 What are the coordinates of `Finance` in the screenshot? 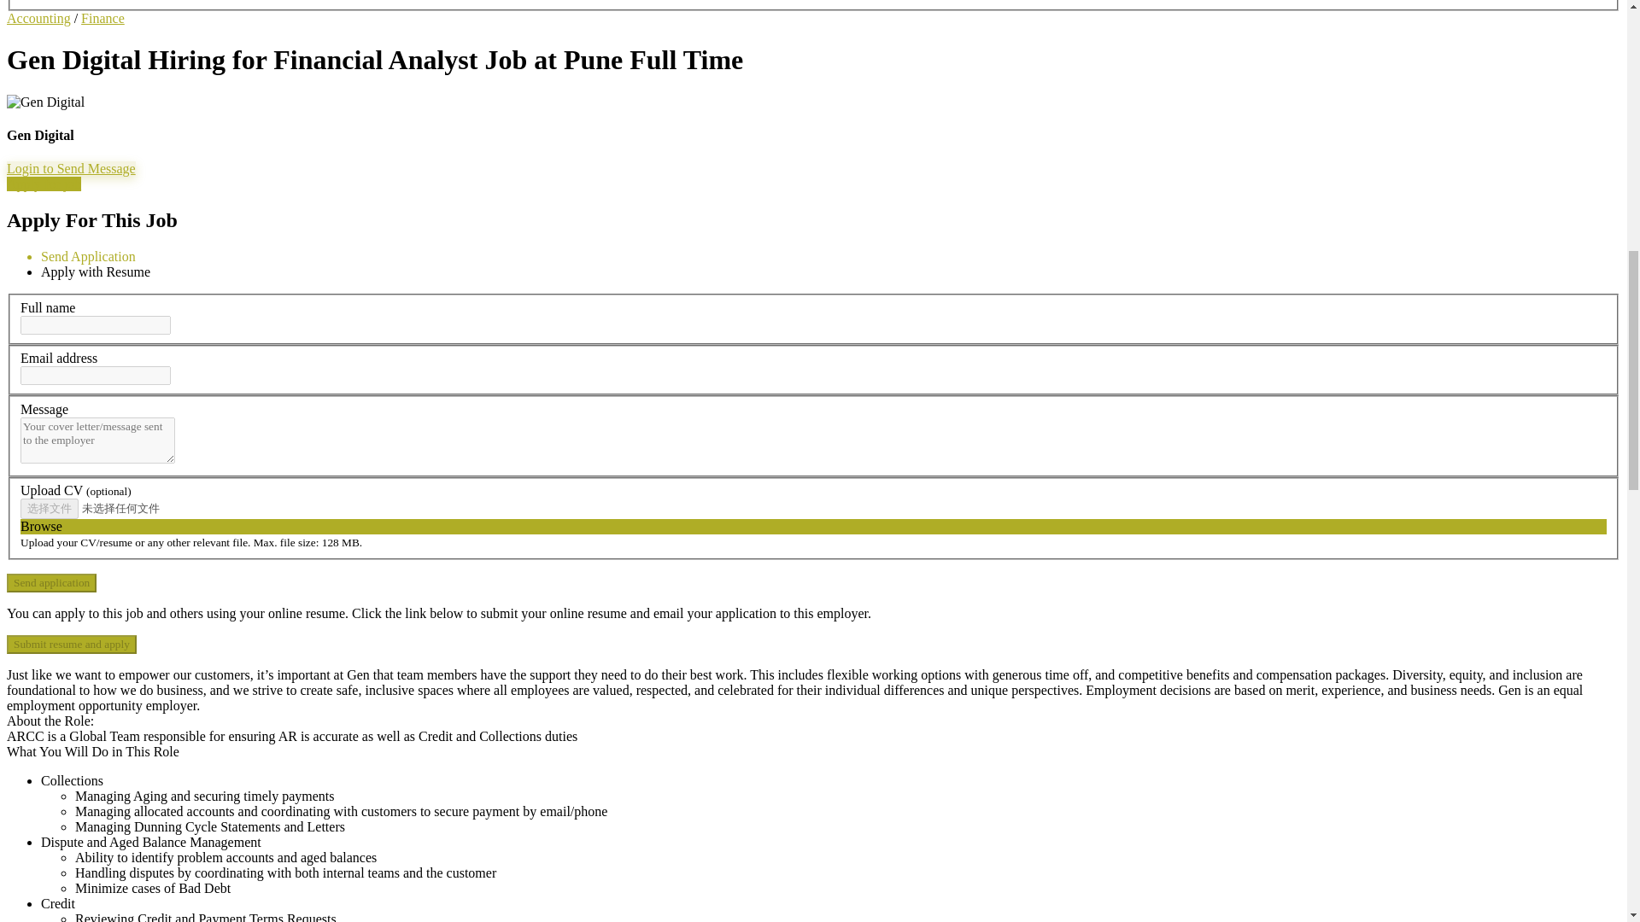 It's located at (102, 18).